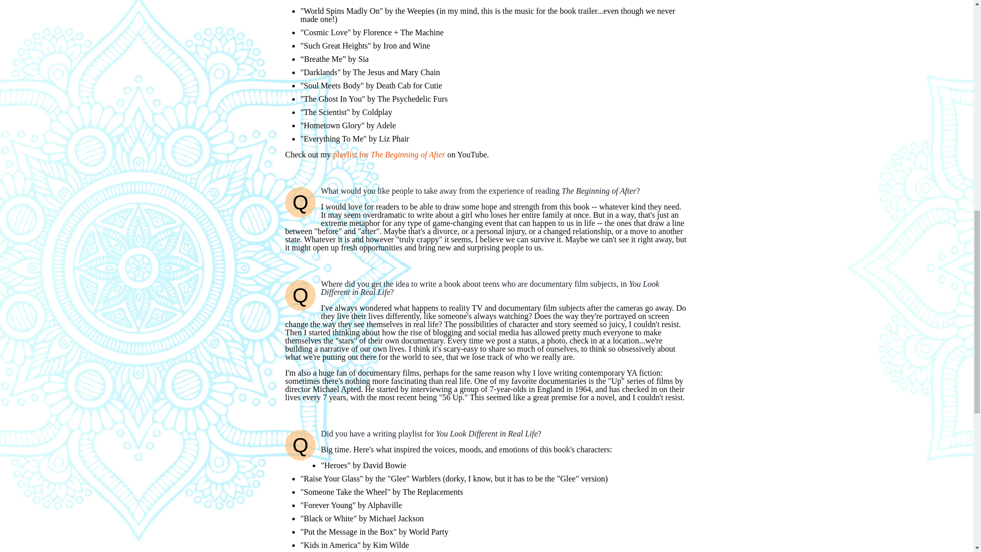 The width and height of the screenshot is (981, 552). Describe the element at coordinates (389, 154) in the screenshot. I see `playlist for The Beginning of After` at that location.